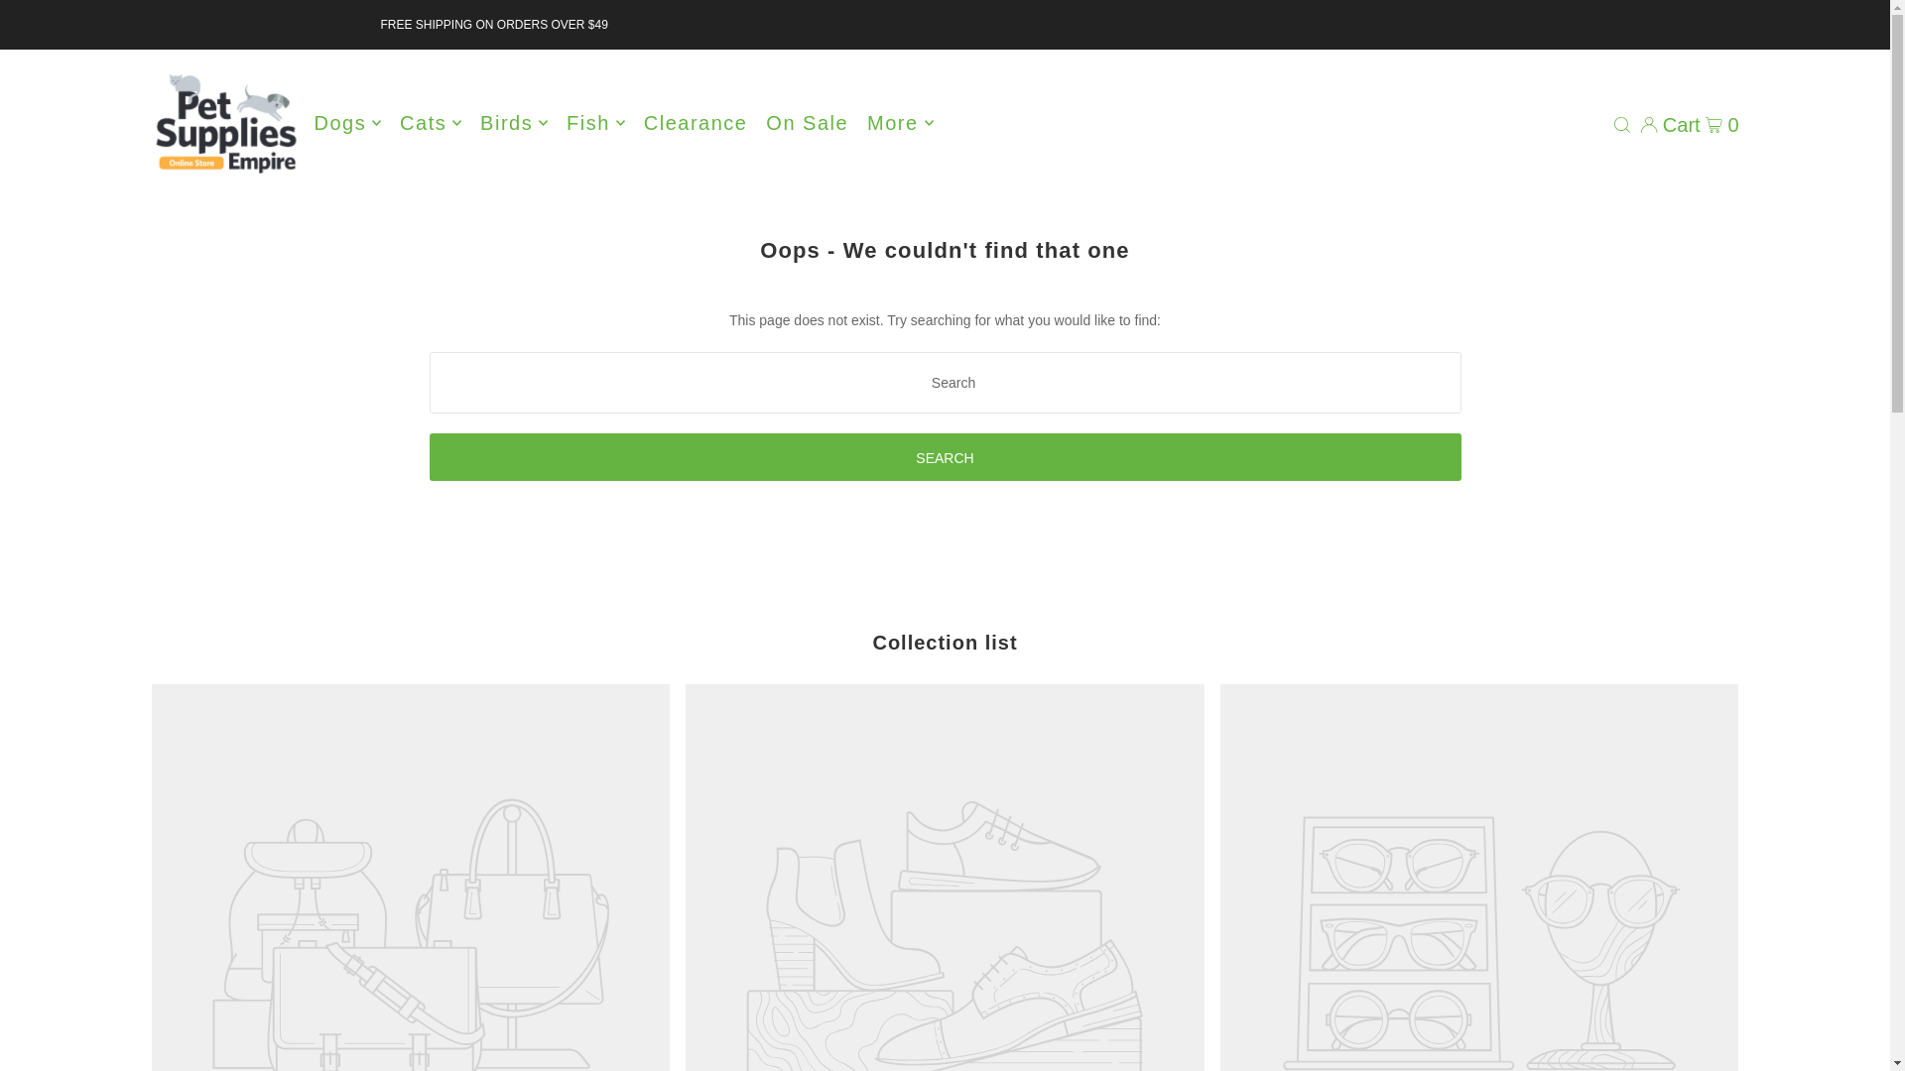 This screenshot has height=1071, width=1905. What do you see at coordinates (347, 123) in the screenshot?
I see `Dogs` at bounding box center [347, 123].